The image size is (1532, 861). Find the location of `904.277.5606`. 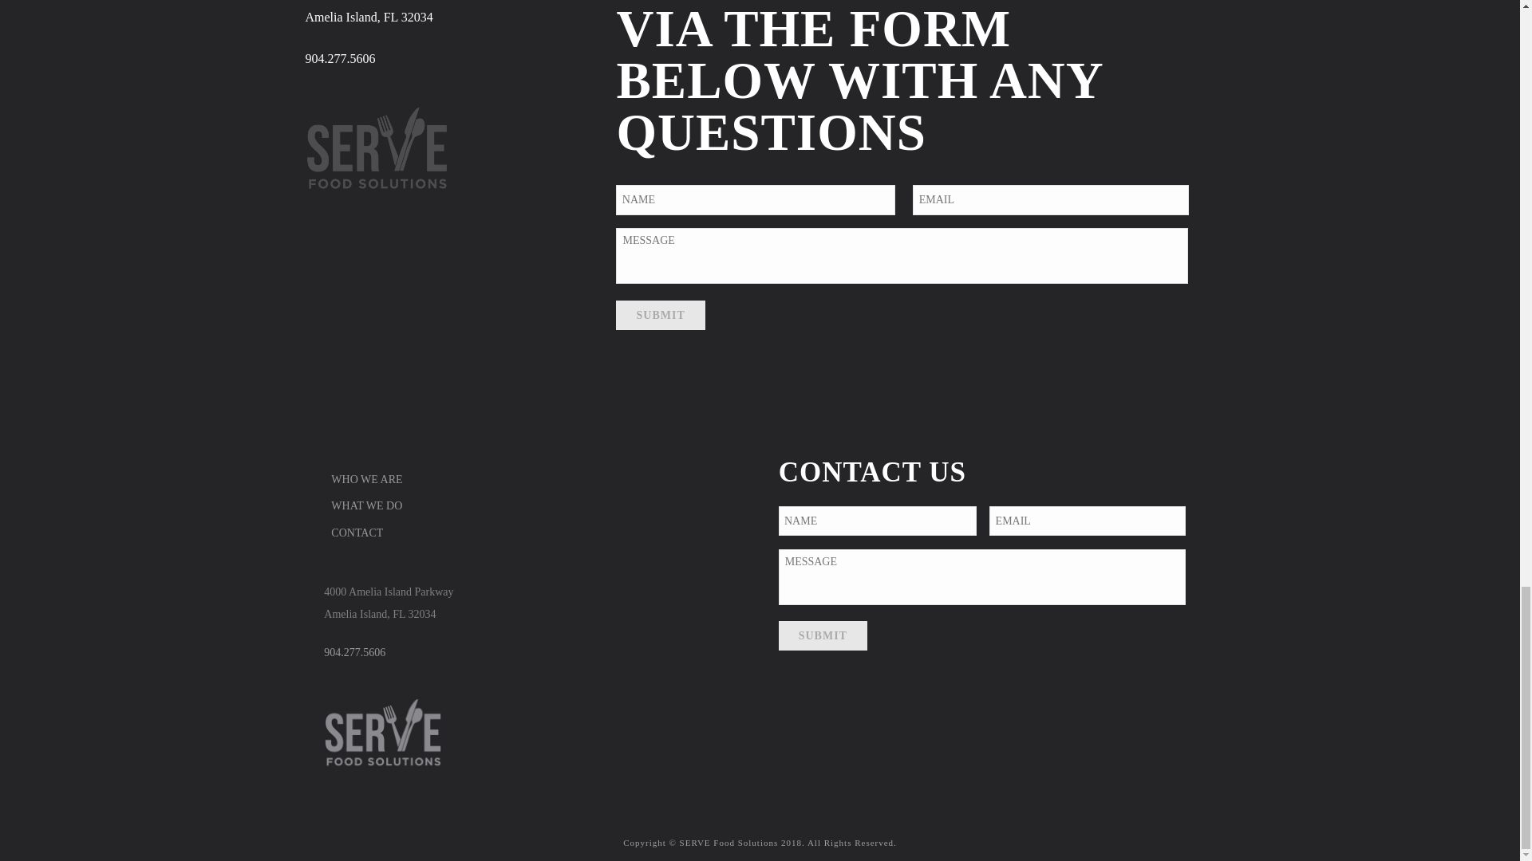

904.277.5606 is located at coordinates (340, 58).